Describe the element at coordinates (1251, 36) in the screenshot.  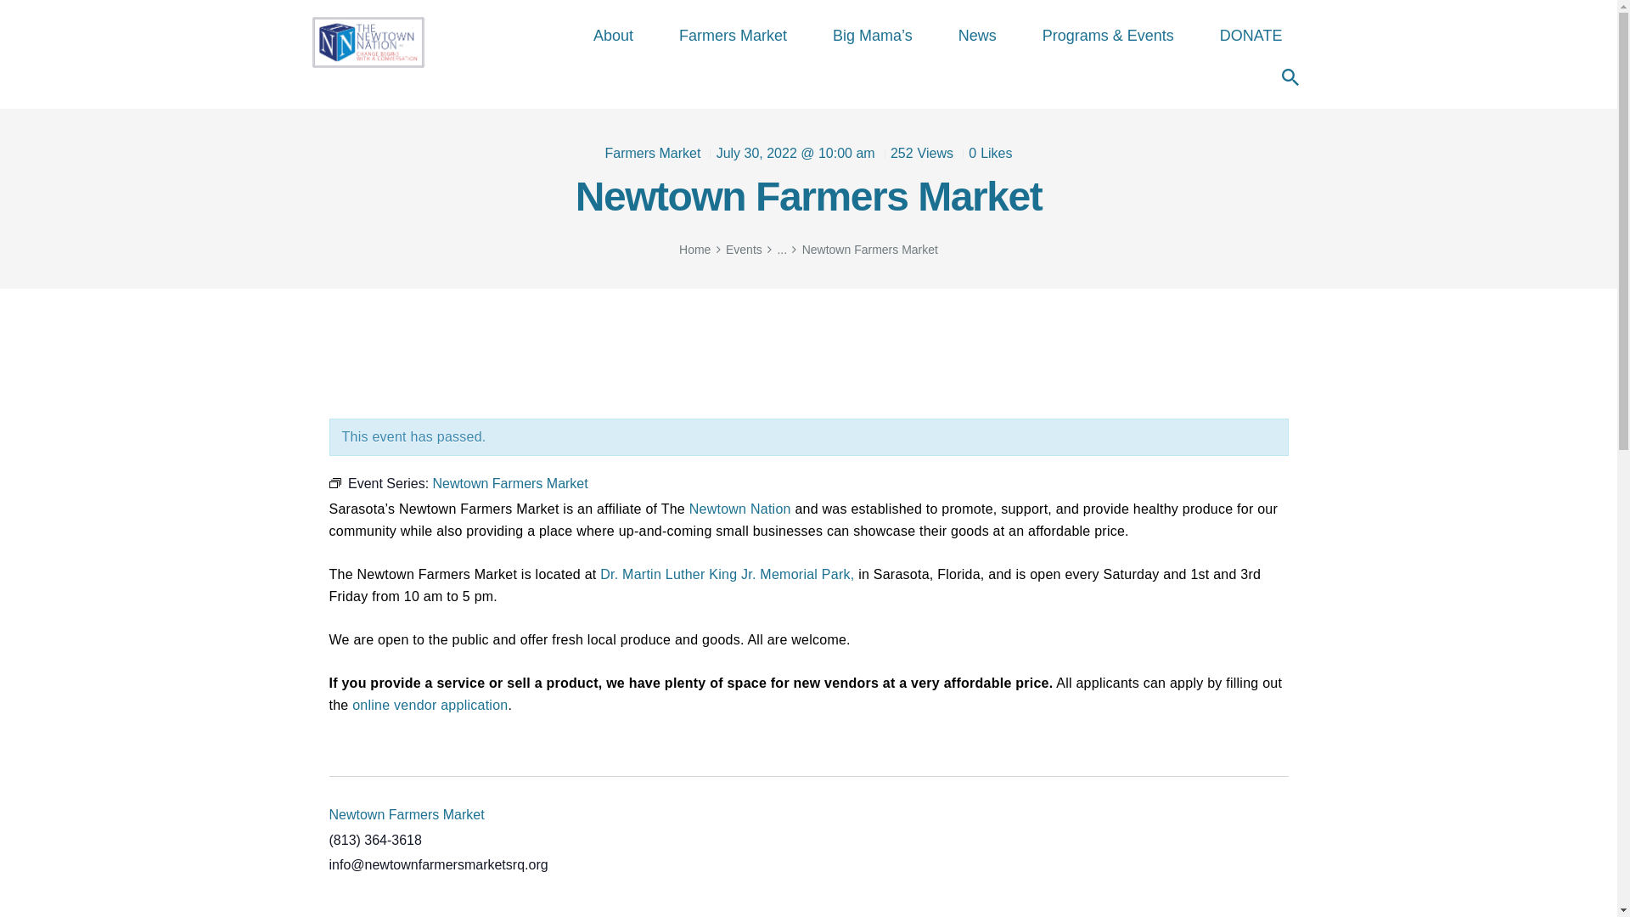
I see `DONATE` at that location.